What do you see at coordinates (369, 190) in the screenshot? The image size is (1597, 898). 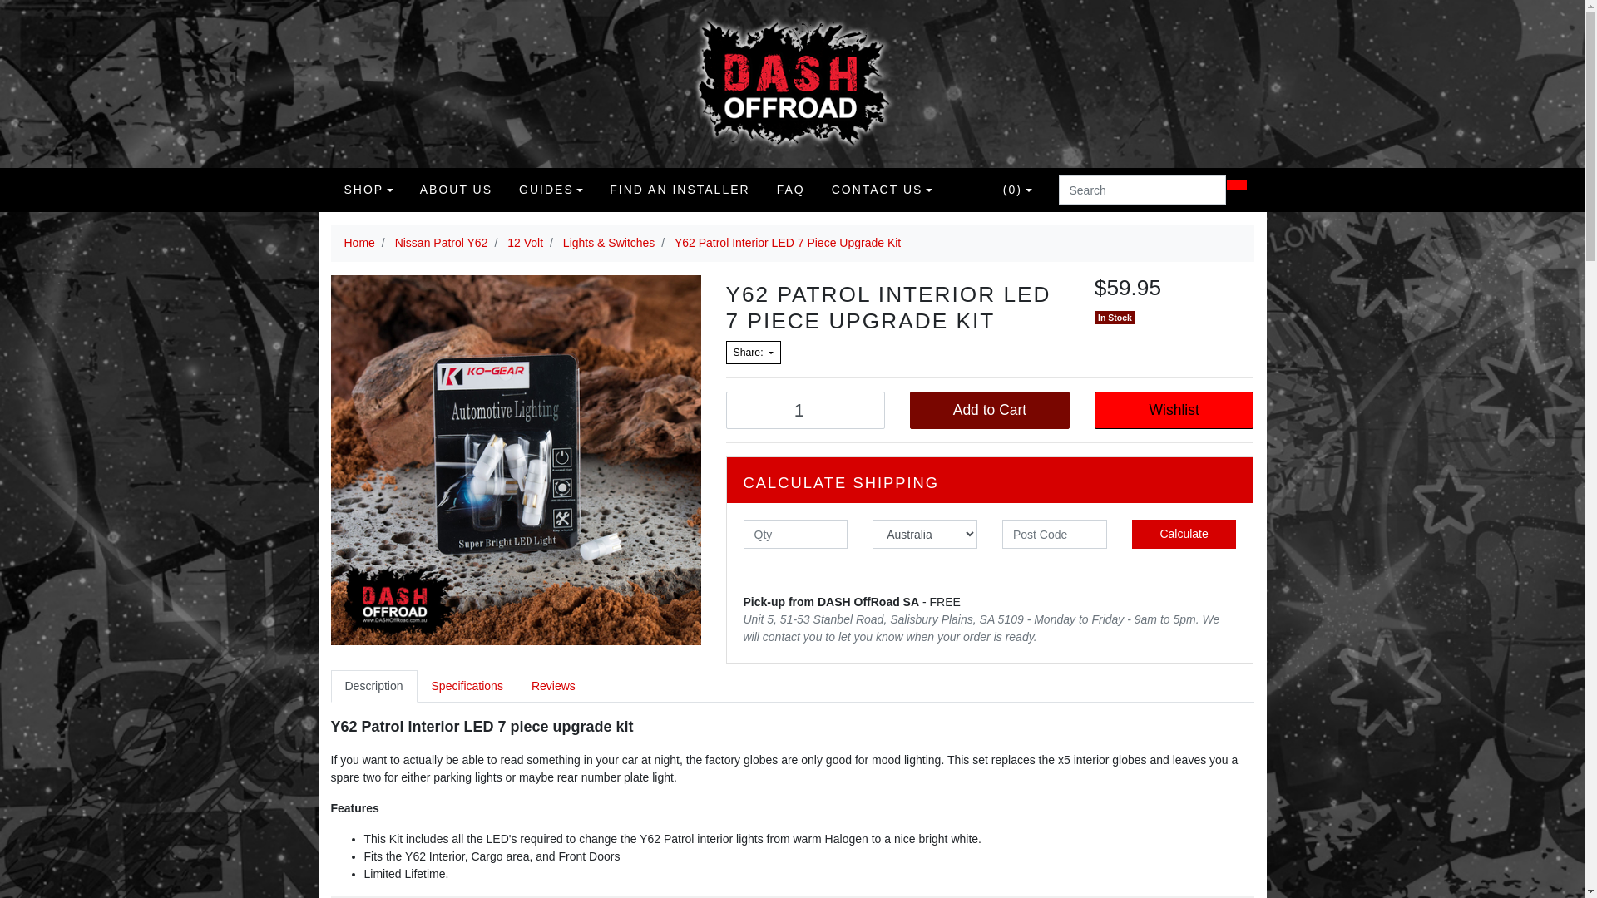 I see `SHOP` at bounding box center [369, 190].